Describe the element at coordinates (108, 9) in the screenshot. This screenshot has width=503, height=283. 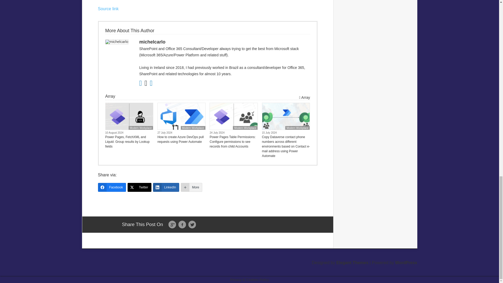
I see `Source link` at that location.